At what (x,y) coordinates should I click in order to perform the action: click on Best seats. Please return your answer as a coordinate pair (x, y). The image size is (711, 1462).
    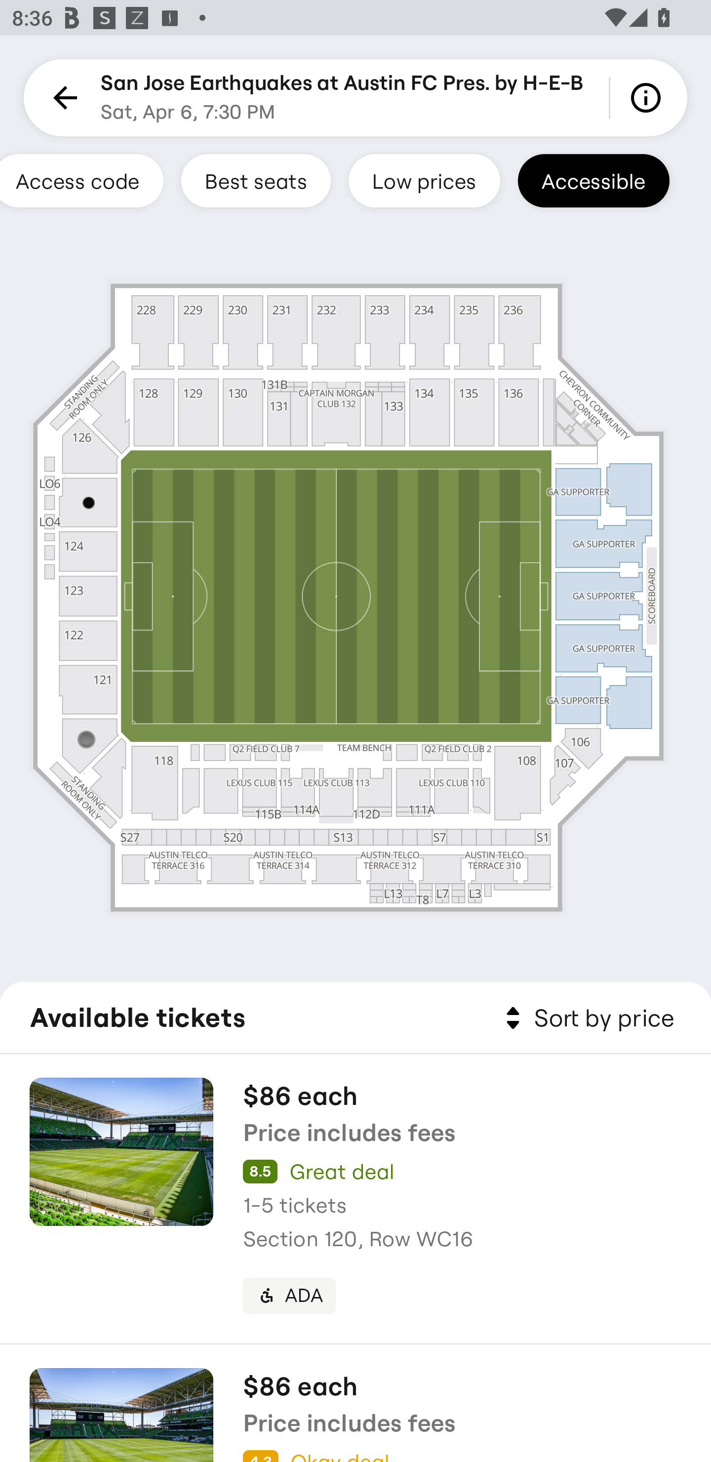
    Looking at the image, I should click on (256, 180).